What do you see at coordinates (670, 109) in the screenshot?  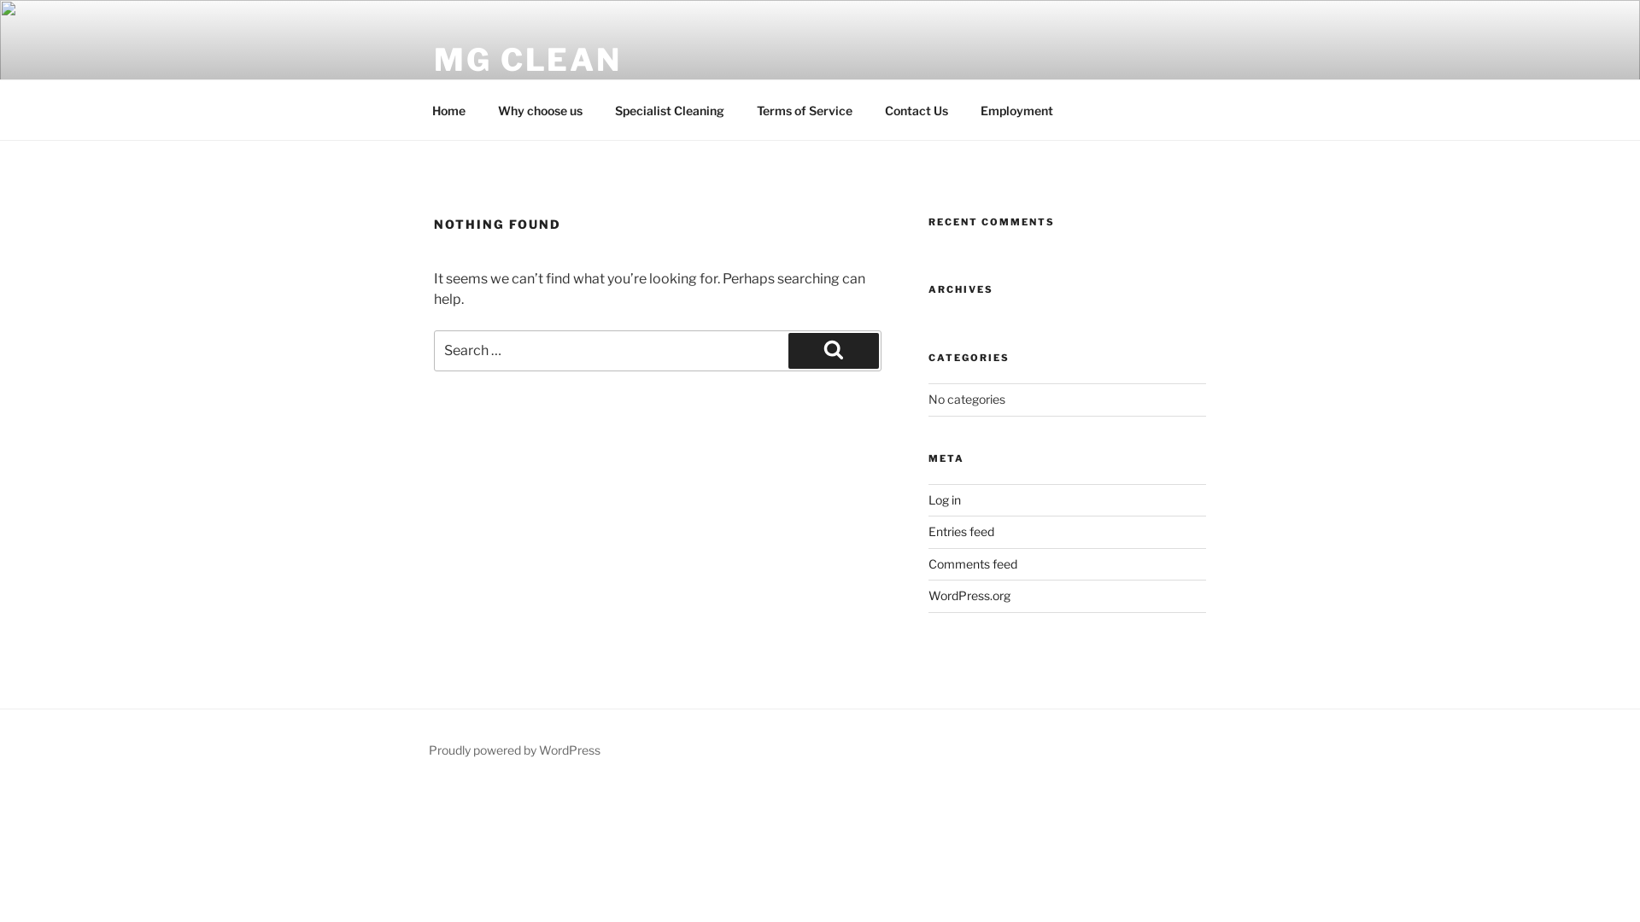 I see `Specialist Cleaning` at bounding box center [670, 109].